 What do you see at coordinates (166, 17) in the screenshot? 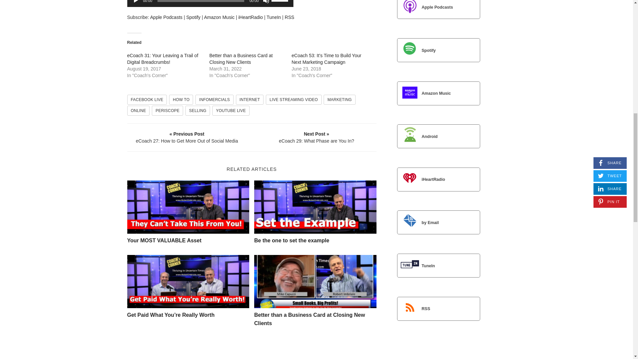
I see `Subscribe on Apple Podcasts` at bounding box center [166, 17].